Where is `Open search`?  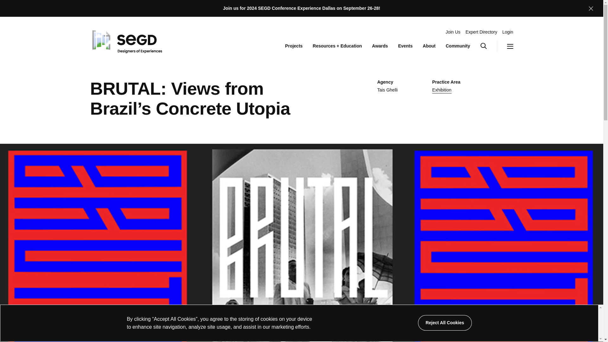
Open search is located at coordinates (488, 46).